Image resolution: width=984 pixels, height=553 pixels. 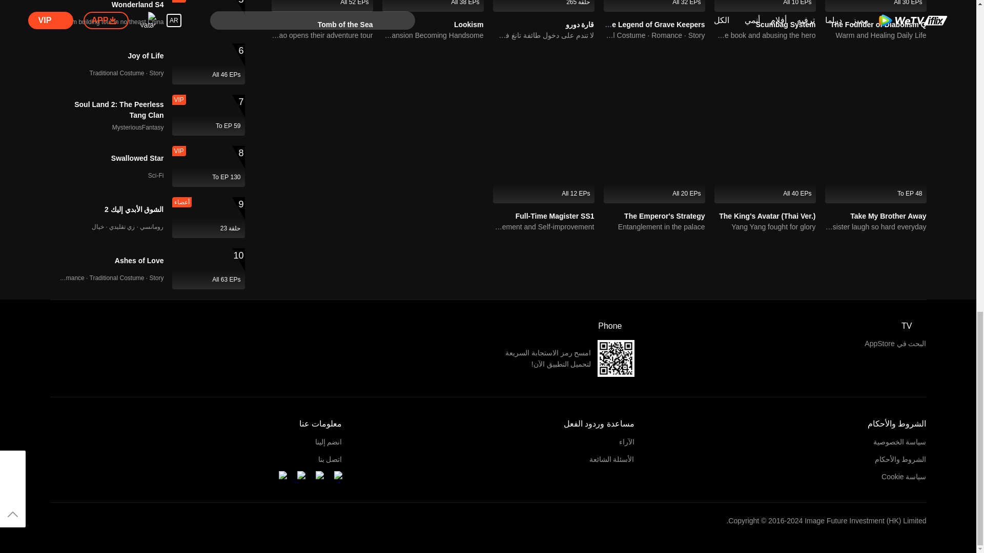 I want to click on Take My Brother Away, so click(x=888, y=216).